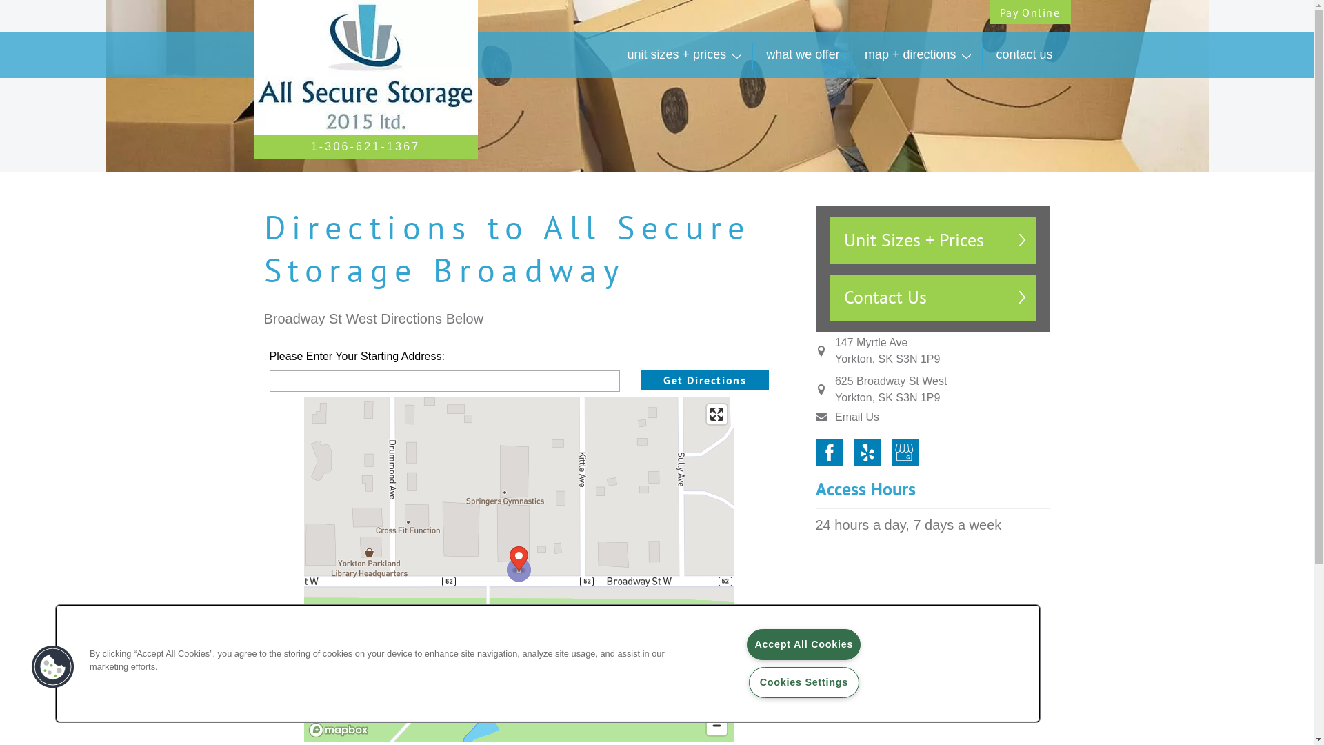 The width and height of the screenshot is (1324, 745). Describe the element at coordinates (804, 683) in the screenshot. I see `Cookies Settings` at that location.